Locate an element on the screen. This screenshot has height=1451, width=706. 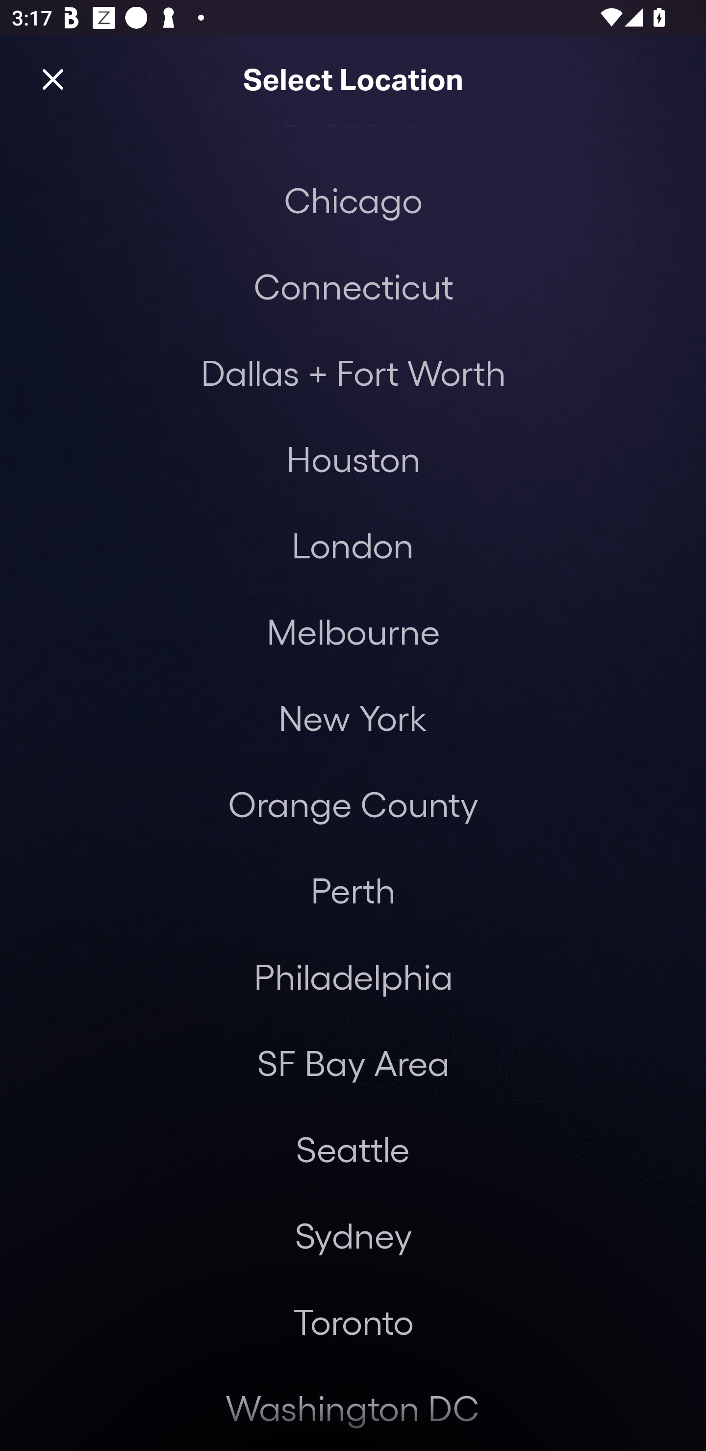
SF Bay Area is located at coordinates (353, 1063).